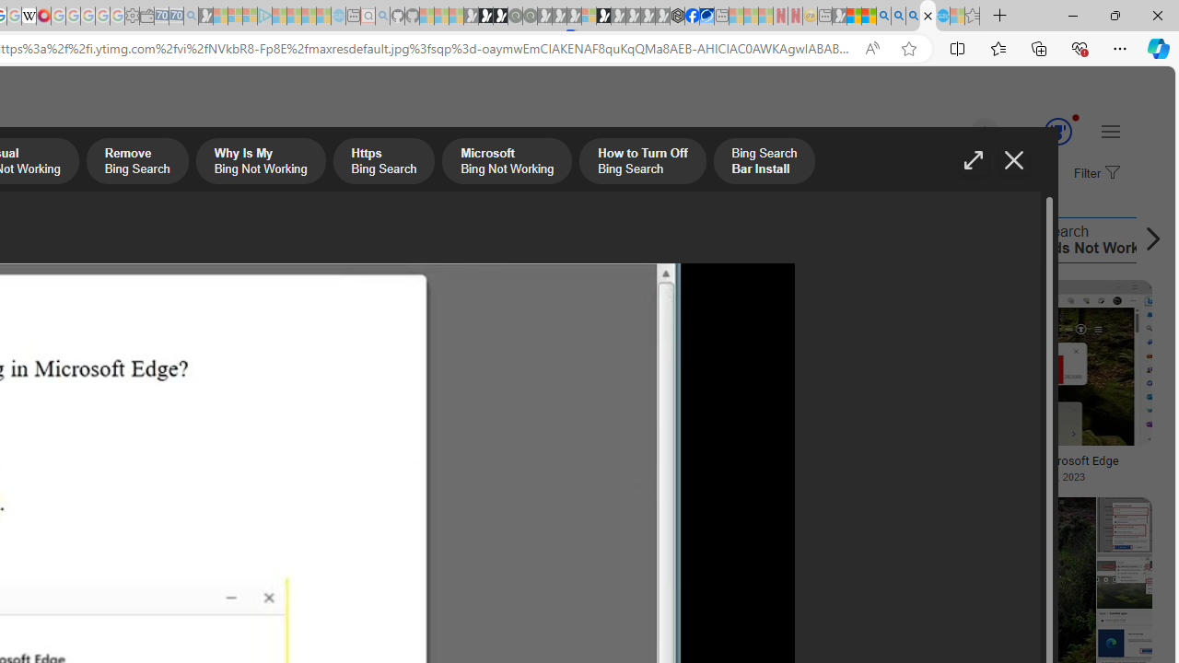  What do you see at coordinates (660, 239) in the screenshot?
I see `Bing Not Working Properly` at bounding box center [660, 239].